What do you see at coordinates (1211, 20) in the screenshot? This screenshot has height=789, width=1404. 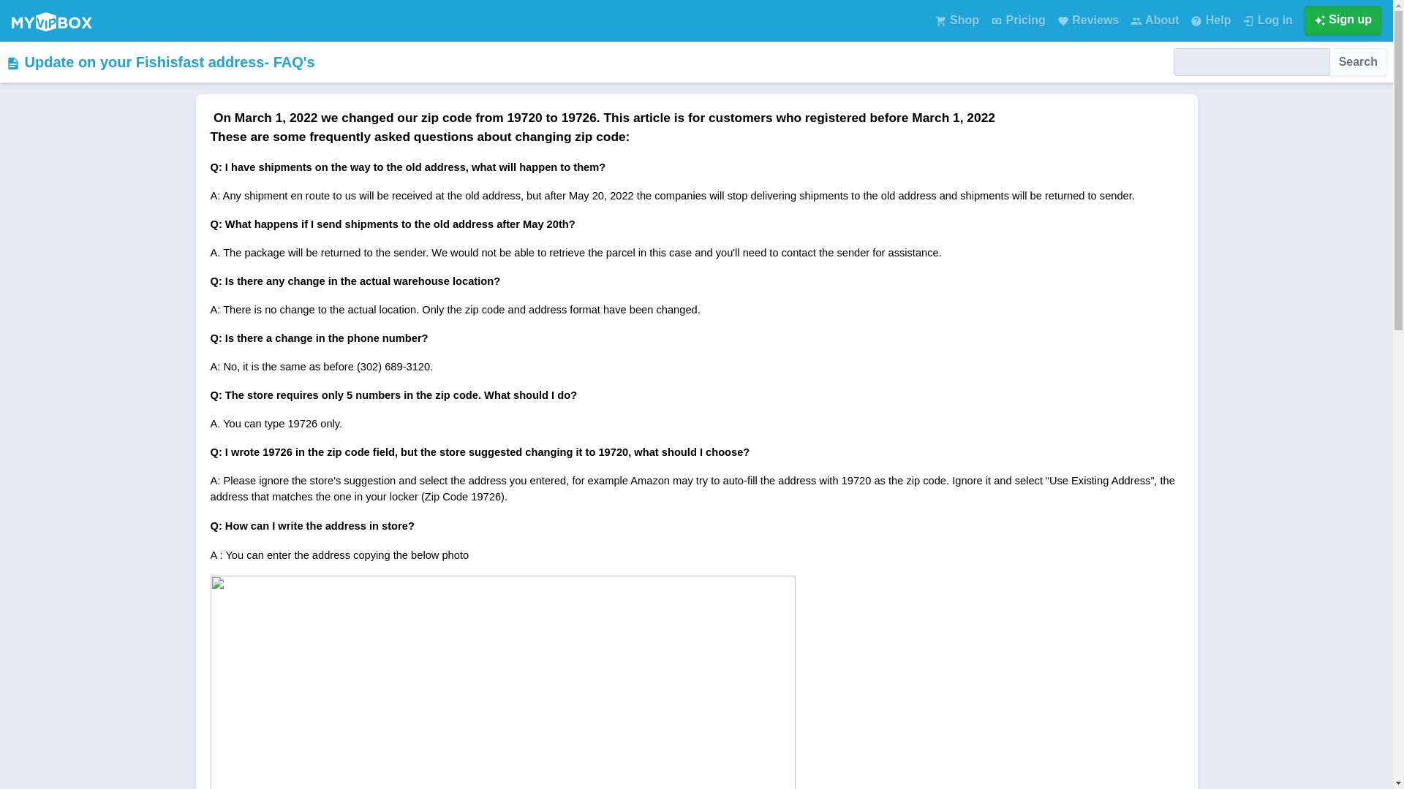 I see `Help` at bounding box center [1211, 20].